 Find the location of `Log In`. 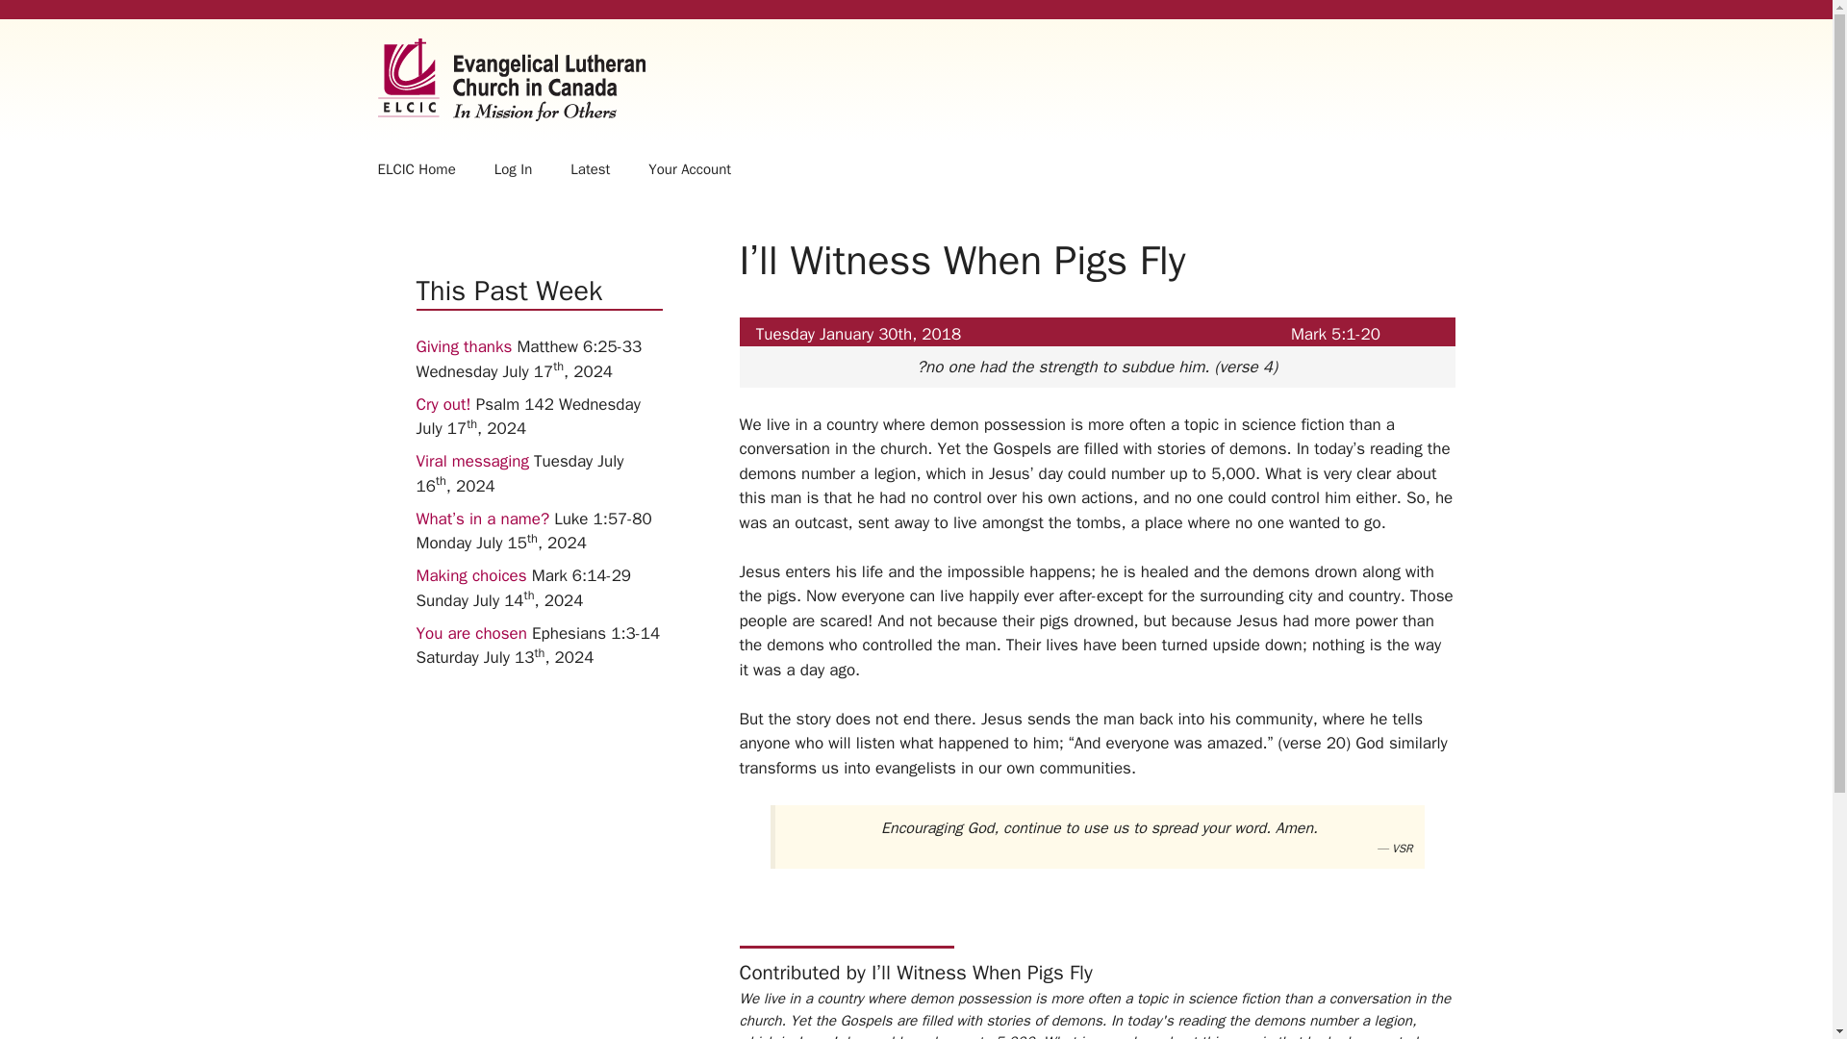

Log In is located at coordinates (514, 169).